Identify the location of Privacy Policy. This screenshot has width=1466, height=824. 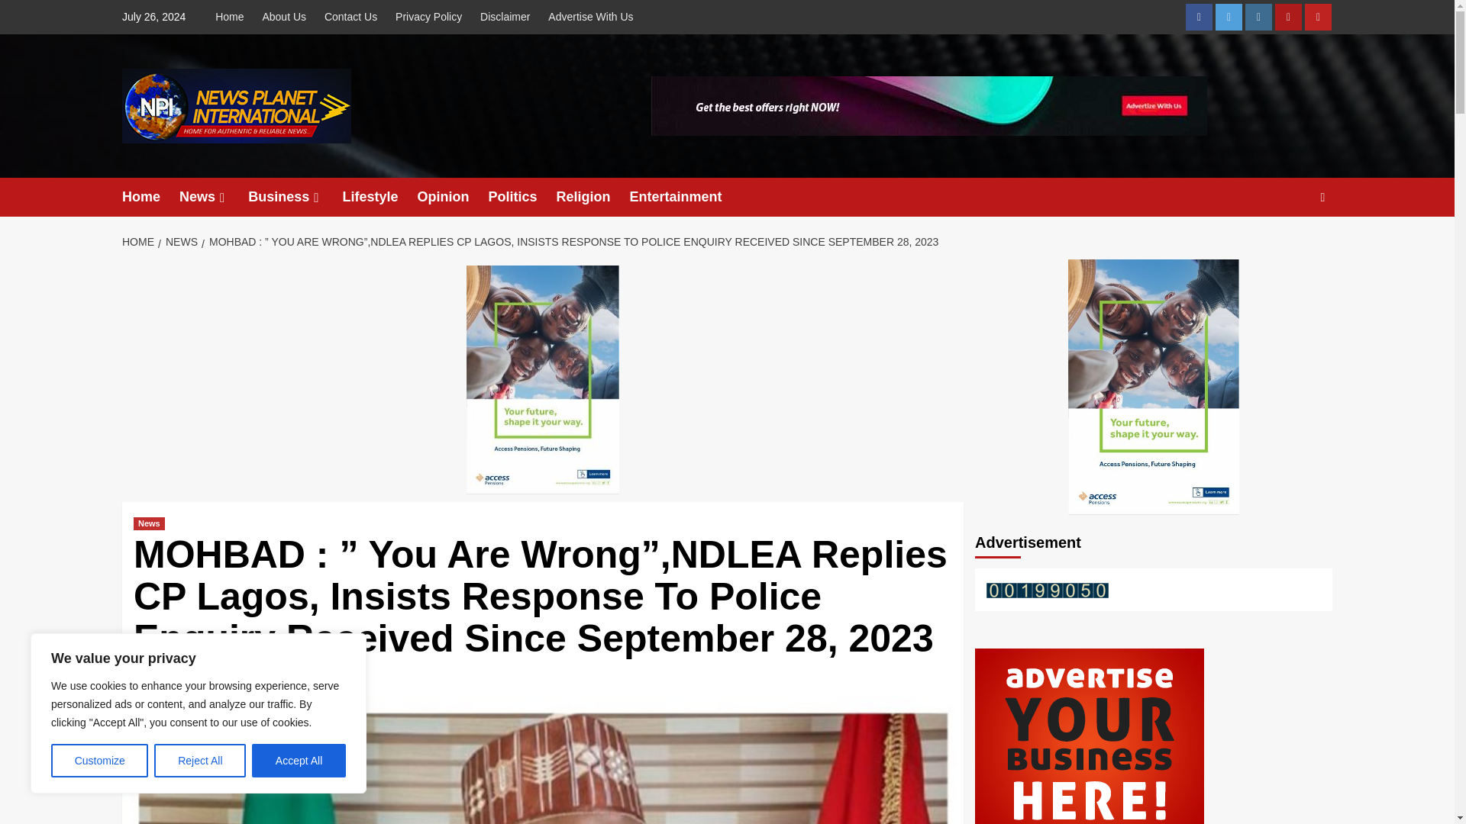
(428, 17).